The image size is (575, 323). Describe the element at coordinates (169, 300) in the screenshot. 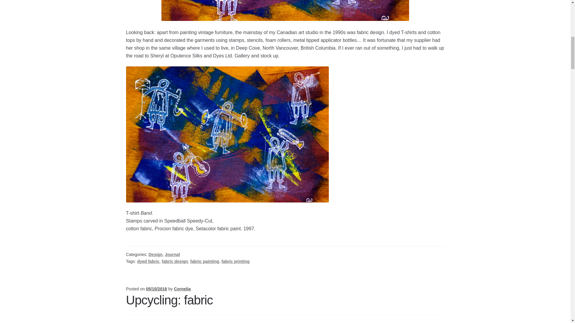

I see `Upcycling: fabric` at that location.